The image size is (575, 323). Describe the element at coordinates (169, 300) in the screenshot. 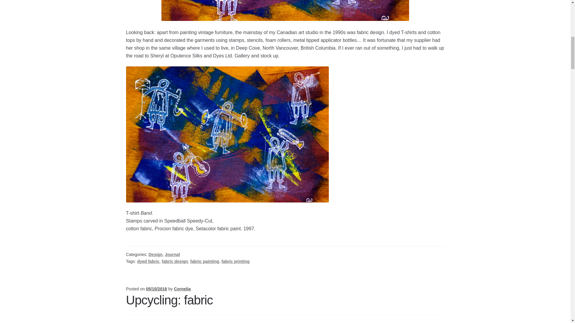

I see `Upcycling: fabric` at that location.